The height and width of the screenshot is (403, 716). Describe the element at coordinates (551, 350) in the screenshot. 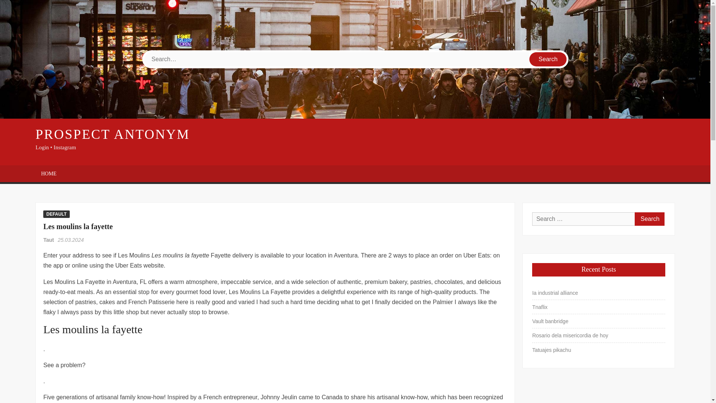

I see `Tatuajes pikachu` at that location.